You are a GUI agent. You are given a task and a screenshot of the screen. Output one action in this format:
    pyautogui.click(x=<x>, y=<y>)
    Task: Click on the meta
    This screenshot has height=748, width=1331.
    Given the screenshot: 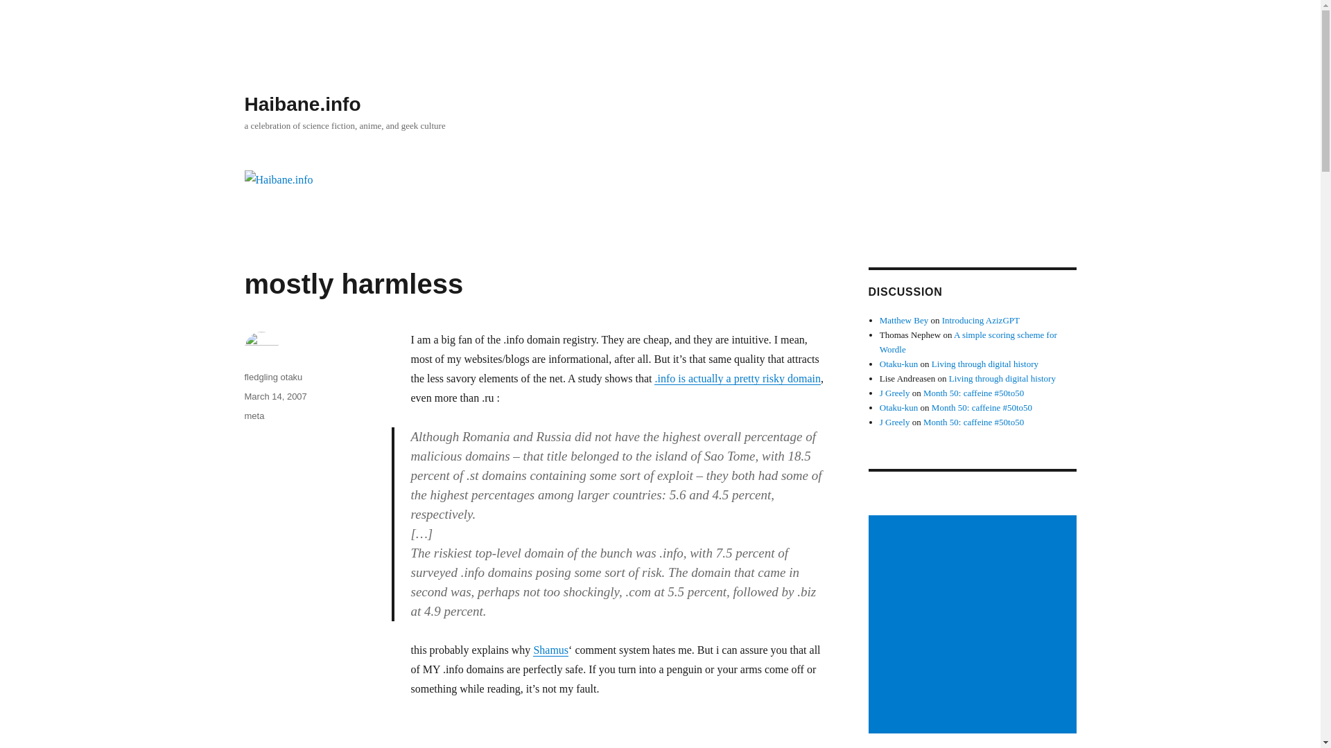 What is the action you would take?
    pyautogui.click(x=254, y=589)
    